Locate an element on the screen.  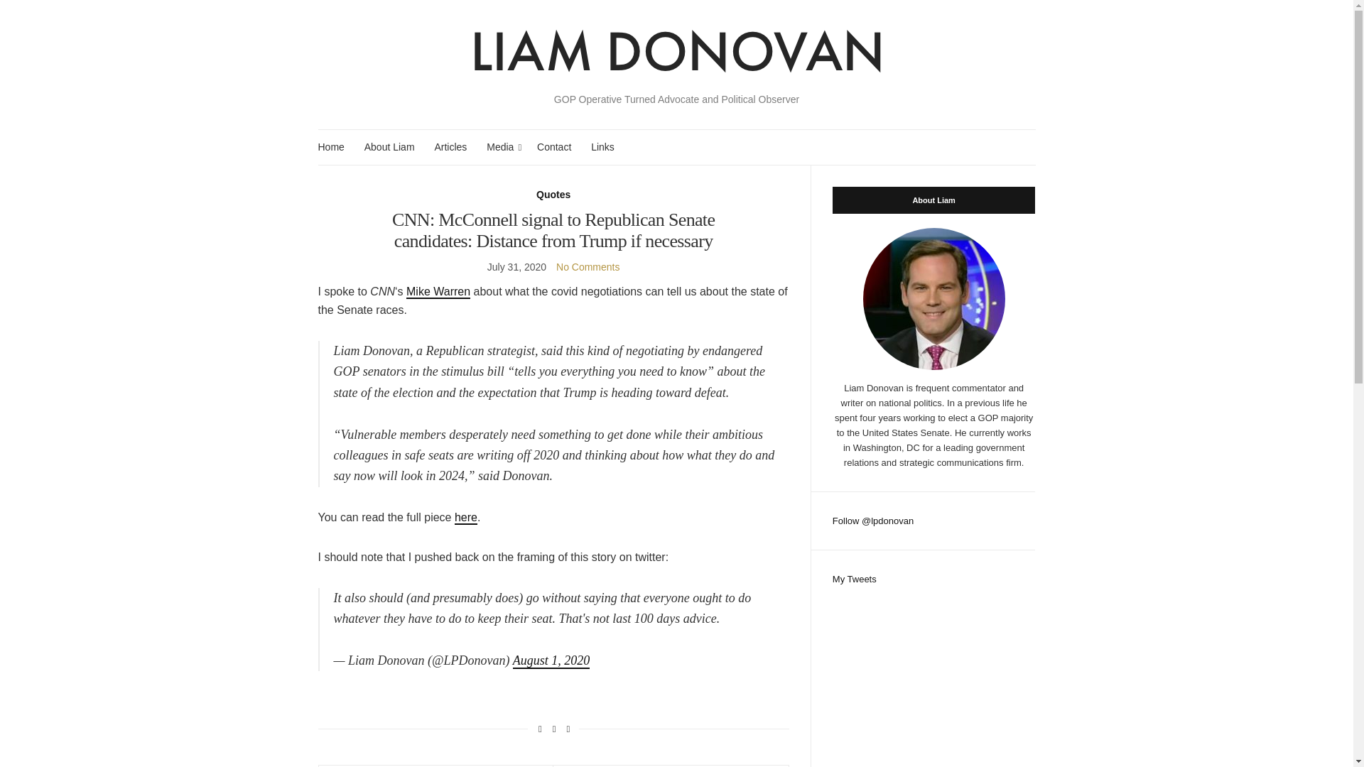
Home is located at coordinates (331, 147).